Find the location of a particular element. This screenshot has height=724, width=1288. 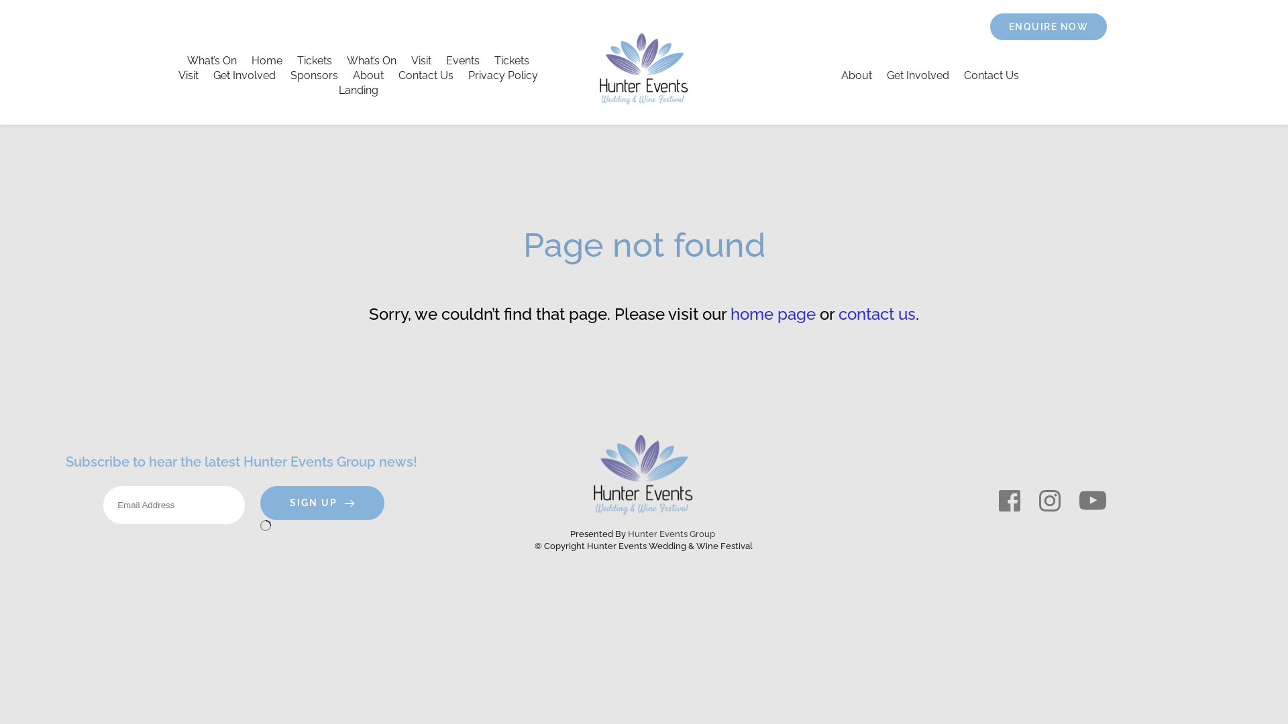

Tickets is located at coordinates (512, 61).